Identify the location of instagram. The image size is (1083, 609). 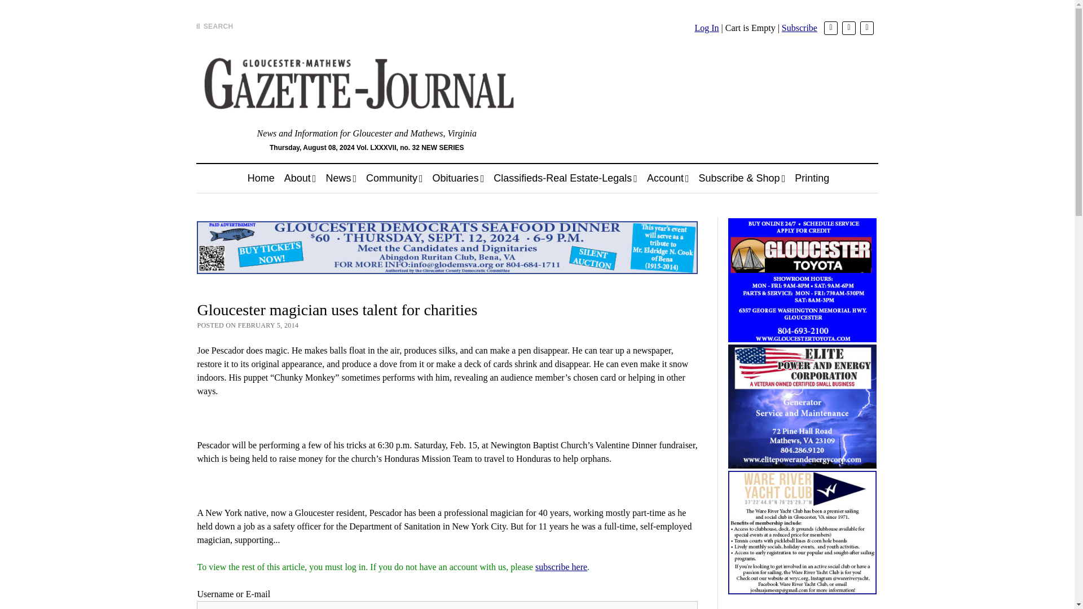
(866, 28).